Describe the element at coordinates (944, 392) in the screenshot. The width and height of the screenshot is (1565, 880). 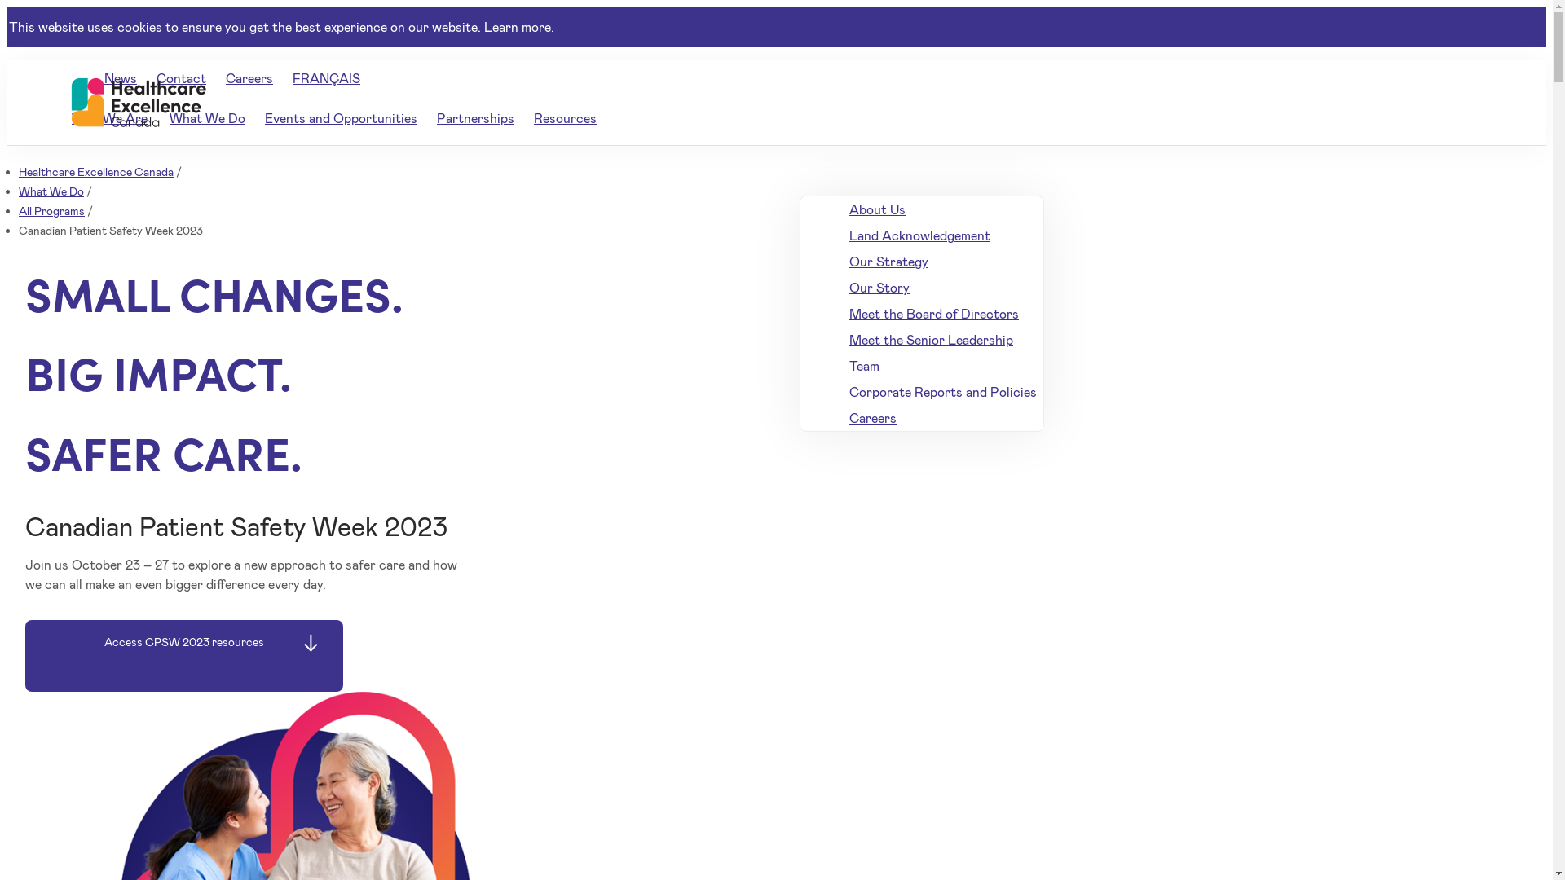
I see `Corporate Reports and Policies` at that location.